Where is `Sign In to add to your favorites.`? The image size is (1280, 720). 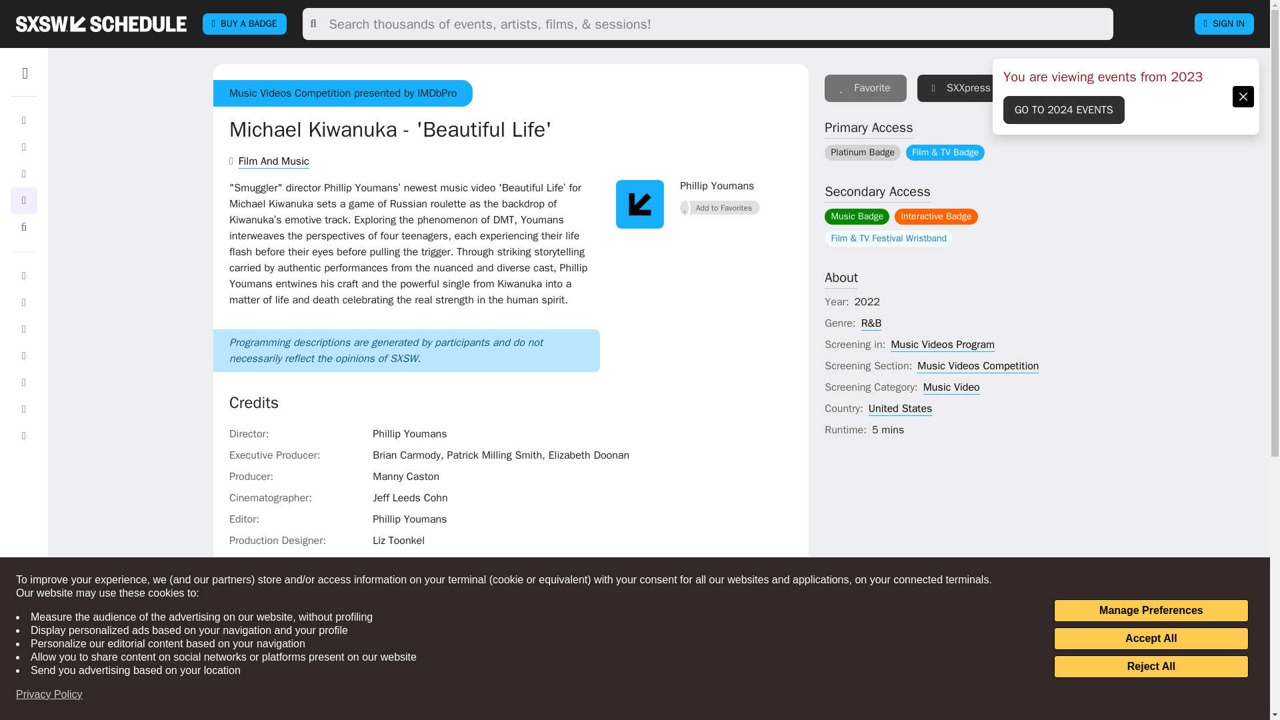
Sign In to add to your favorites. is located at coordinates (720, 208).